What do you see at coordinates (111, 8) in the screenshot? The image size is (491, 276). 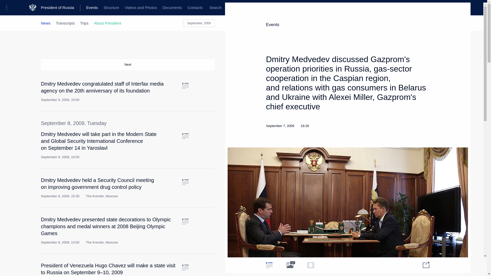 I see `Structure` at bounding box center [111, 8].